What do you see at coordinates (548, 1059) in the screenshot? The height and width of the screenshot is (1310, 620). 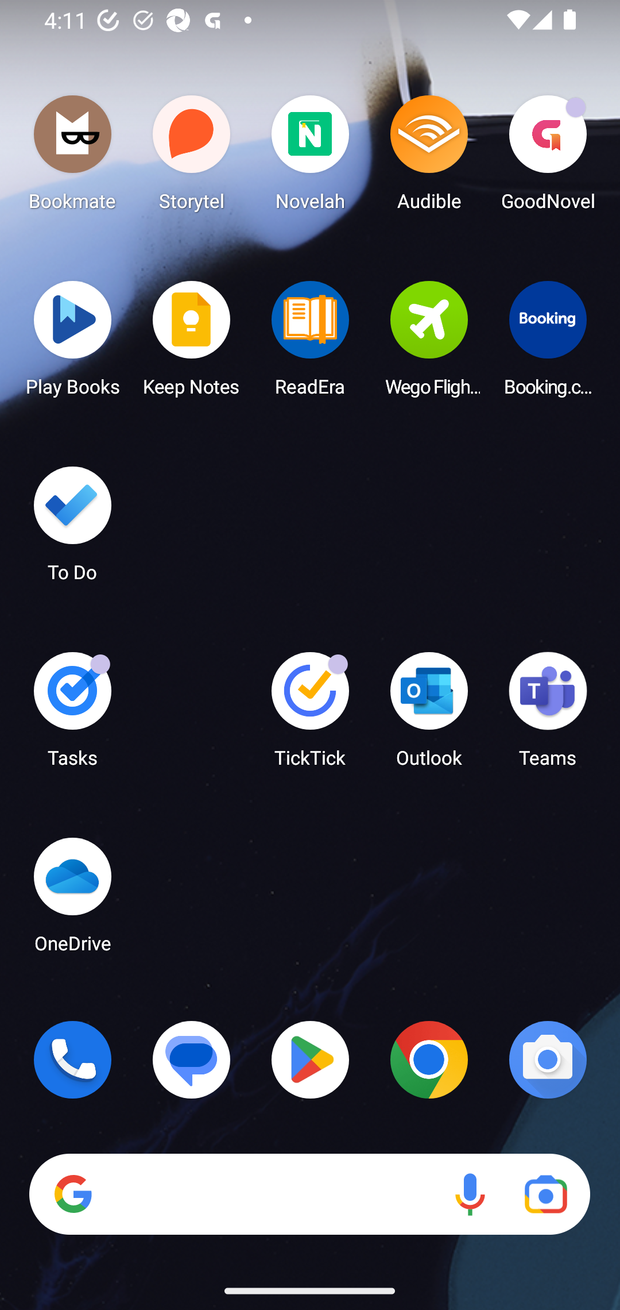 I see `Camera` at bounding box center [548, 1059].